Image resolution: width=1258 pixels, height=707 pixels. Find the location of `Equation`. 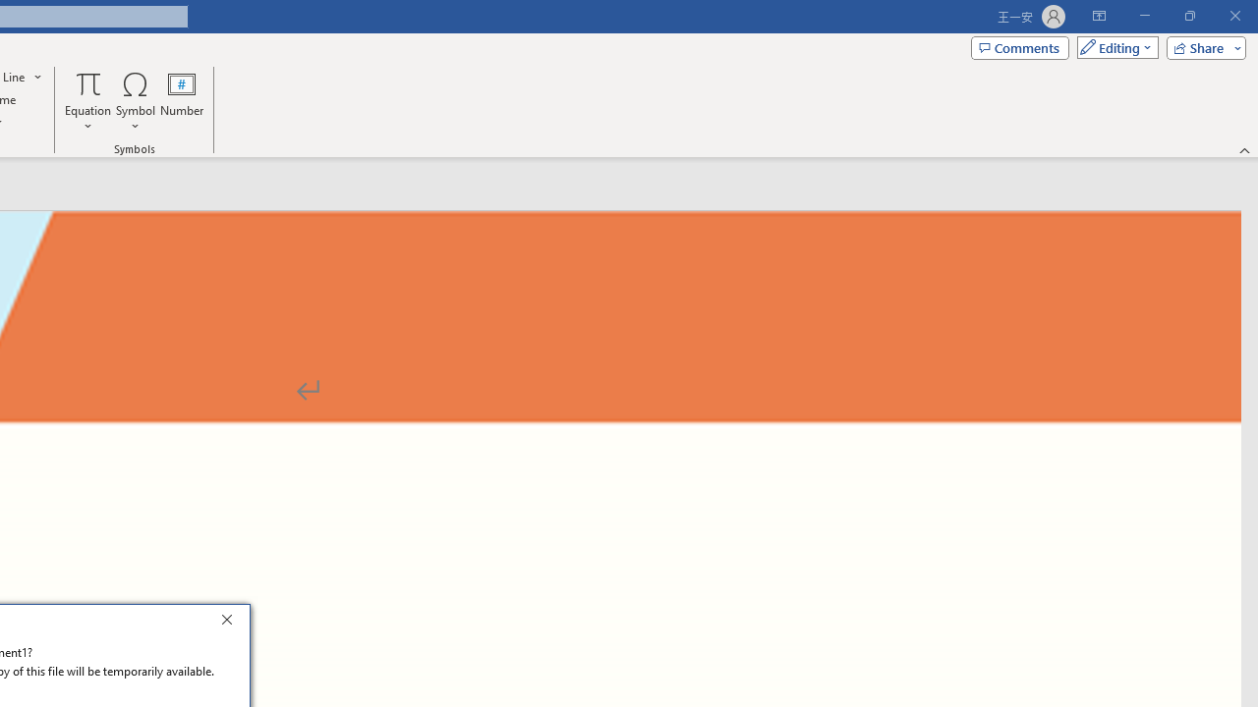

Equation is located at coordinates (88, 82).